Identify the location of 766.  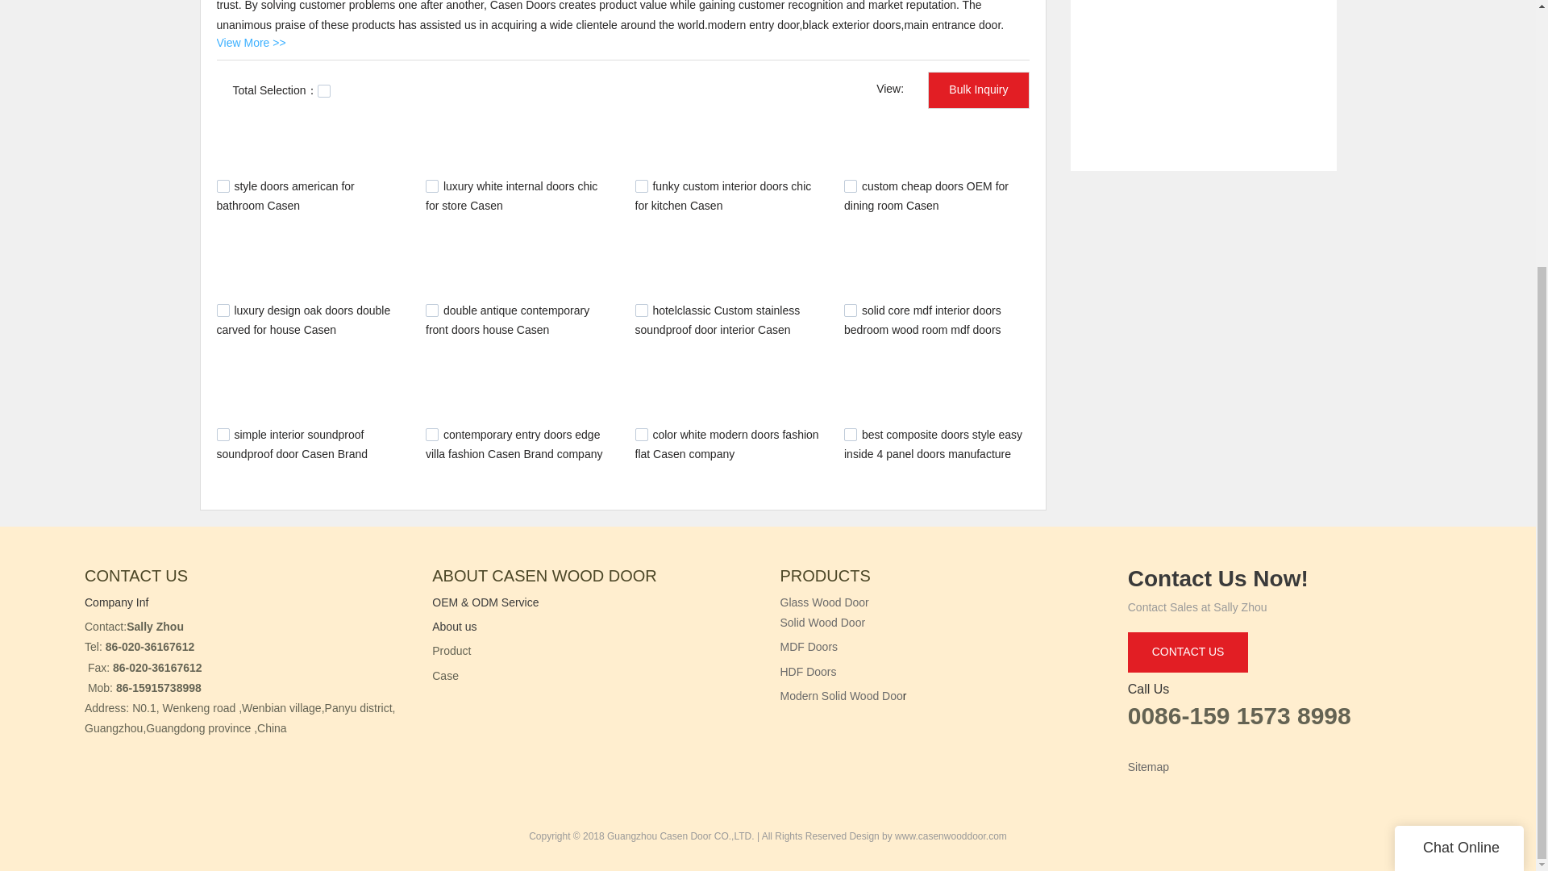
(223, 434).